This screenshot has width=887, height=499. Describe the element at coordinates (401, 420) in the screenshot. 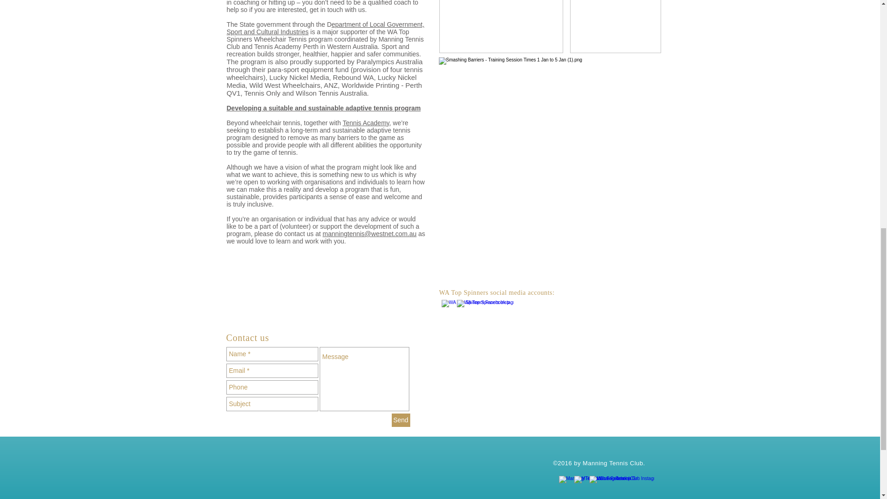

I see `Send` at that location.